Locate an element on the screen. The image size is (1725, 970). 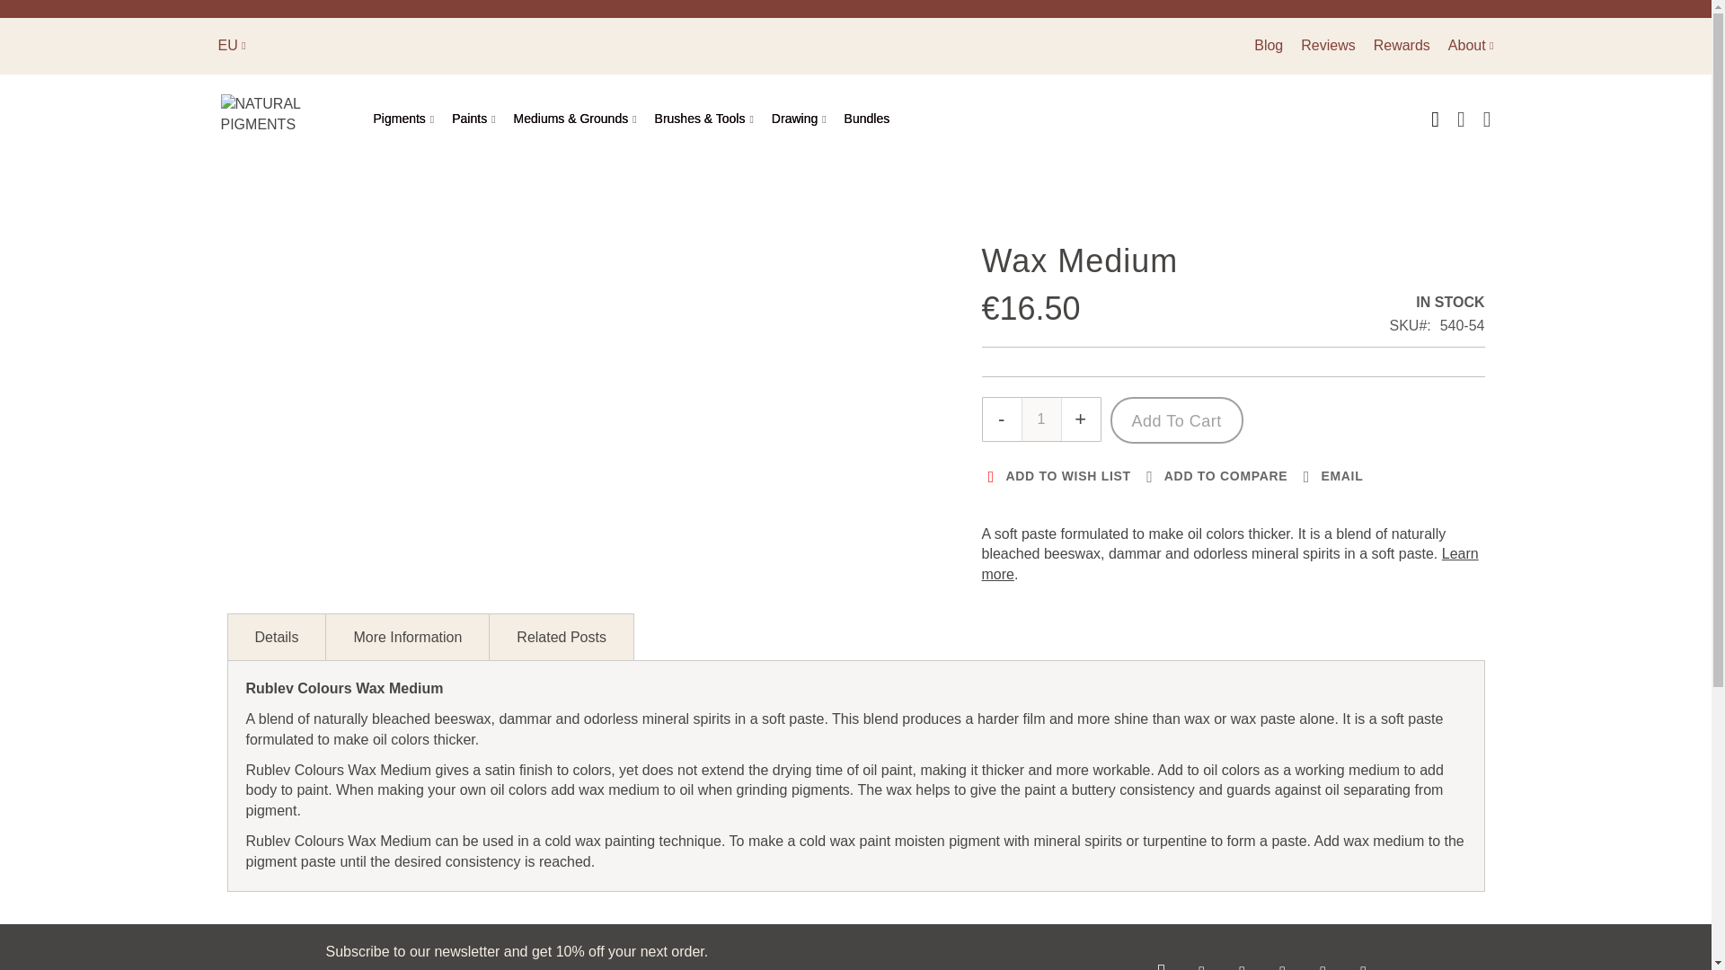
Pigments is located at coordinates (408, 119).